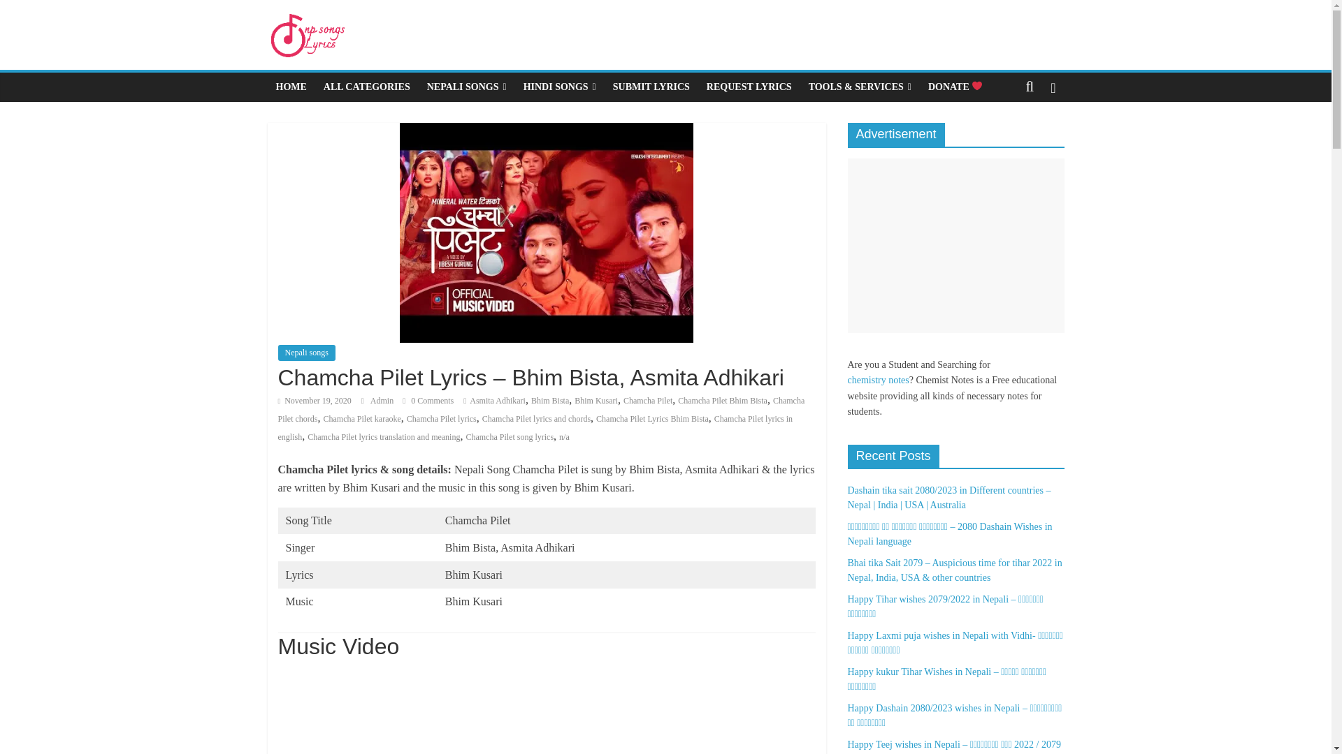 The height and width of the screenshot is (754, 1342). What do you see at coordinates (560, 87) in the screenshot?
I see `HINDI SONGS` at bounding box center [560, 87].